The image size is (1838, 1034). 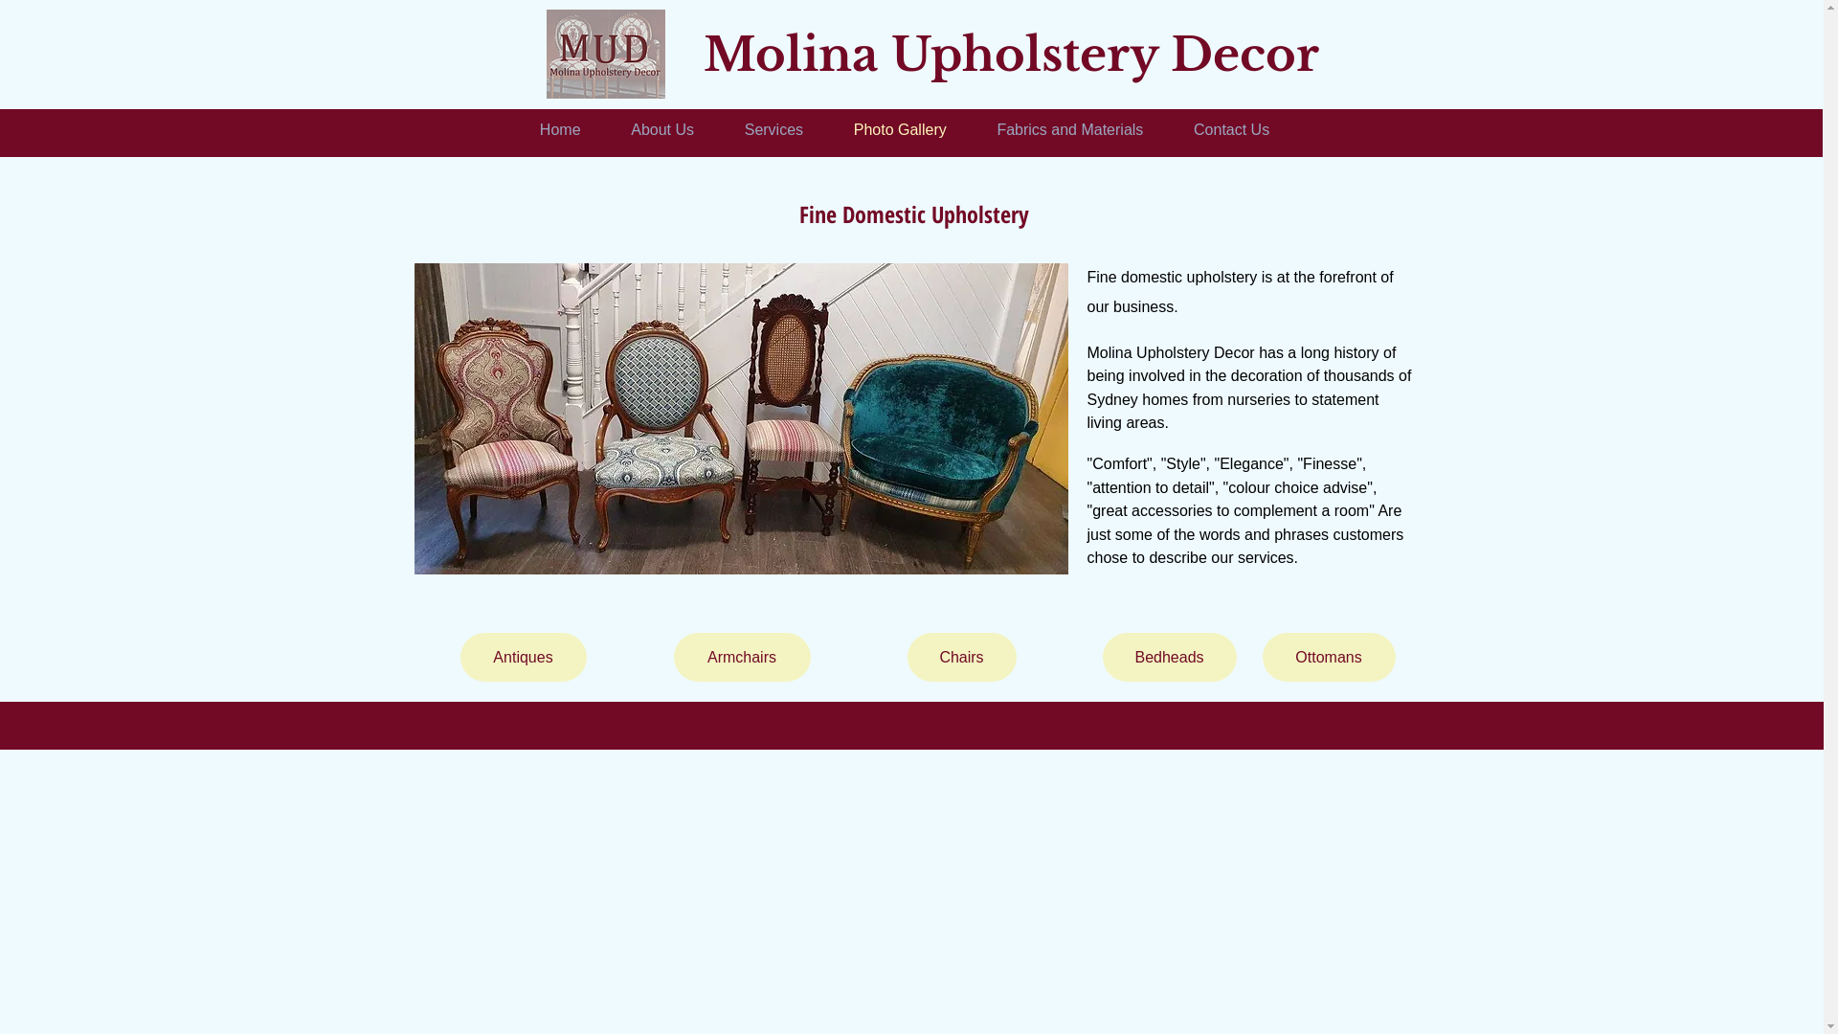 What do you see at coordinates (773, 130) in the screenshot?
I see `Services` at bounding box center [773, 130].